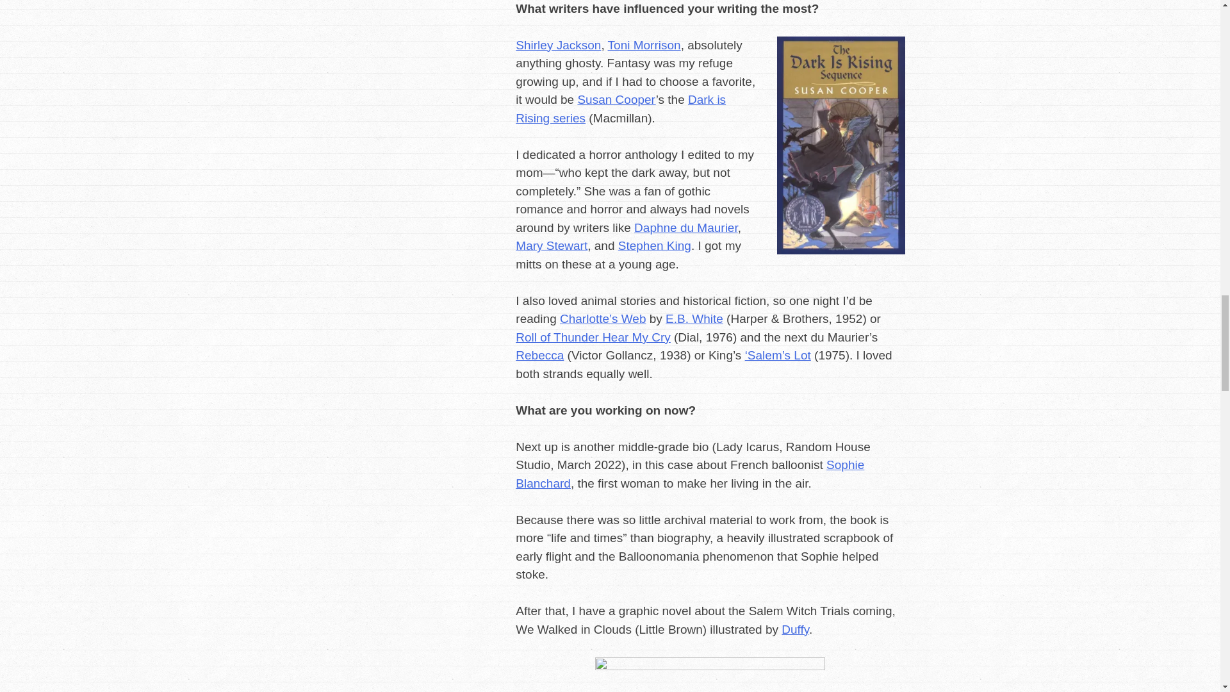  I want to click on Dark is Rising series, so click(620, 109).